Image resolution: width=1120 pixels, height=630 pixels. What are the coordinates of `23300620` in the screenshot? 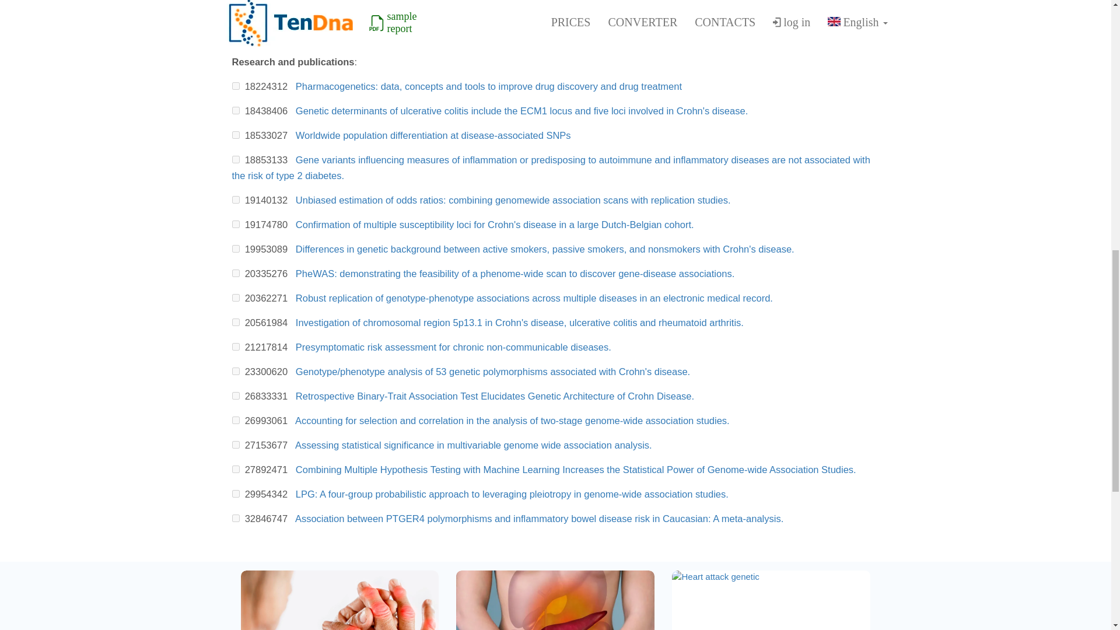 It's located at (236, 371).